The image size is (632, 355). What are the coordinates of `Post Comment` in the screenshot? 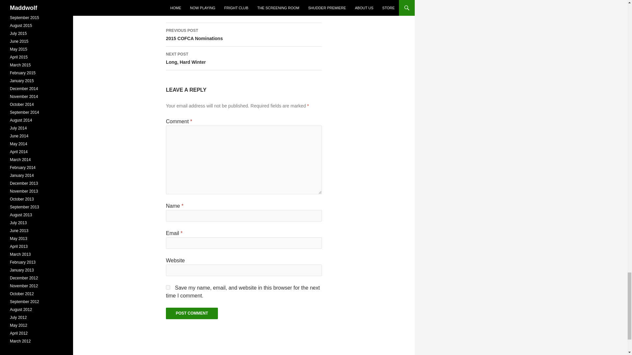 It's located at (244, 35).